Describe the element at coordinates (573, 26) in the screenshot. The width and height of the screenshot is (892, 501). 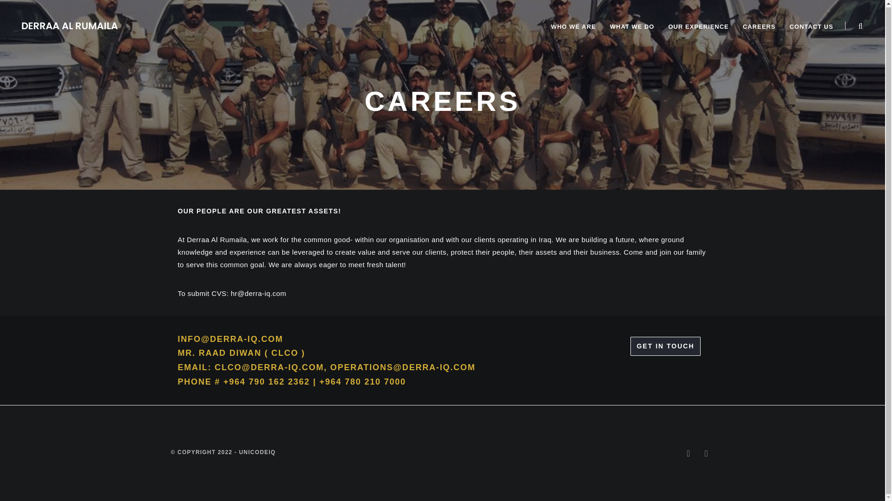
I see `WHO WE ARE` at that location.